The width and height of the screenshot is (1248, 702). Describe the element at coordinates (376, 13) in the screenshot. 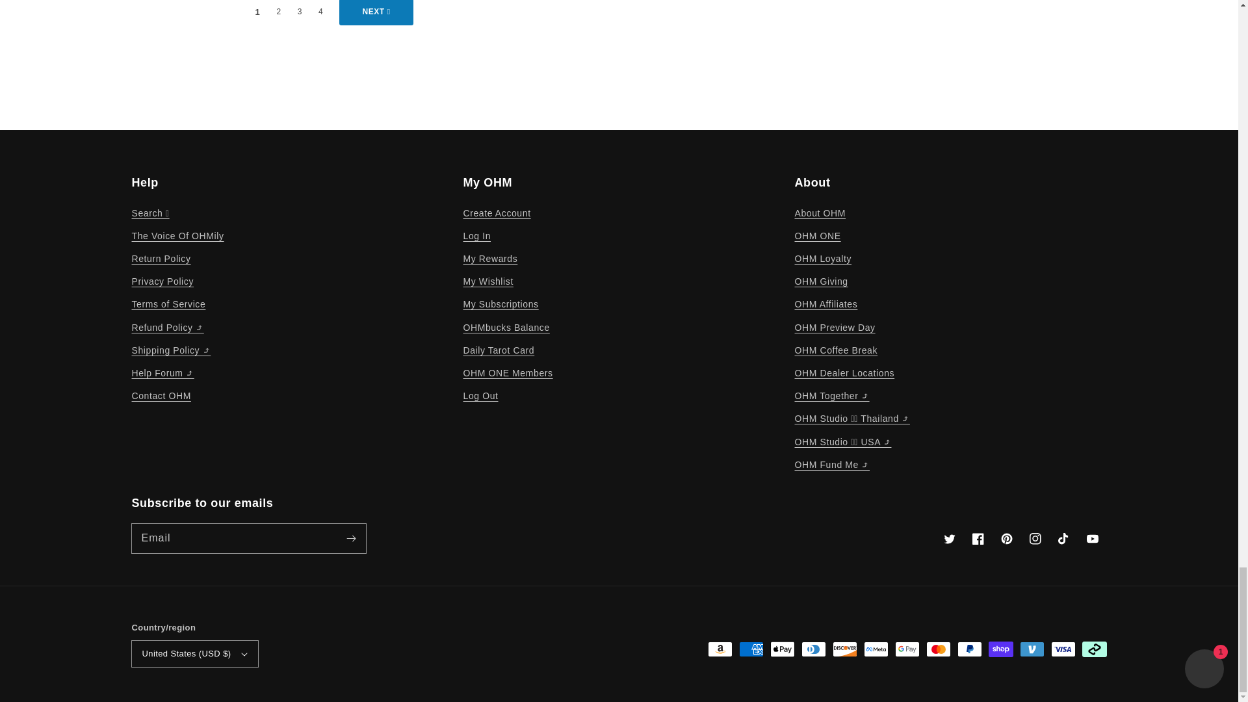

I see `Next page` at that location.